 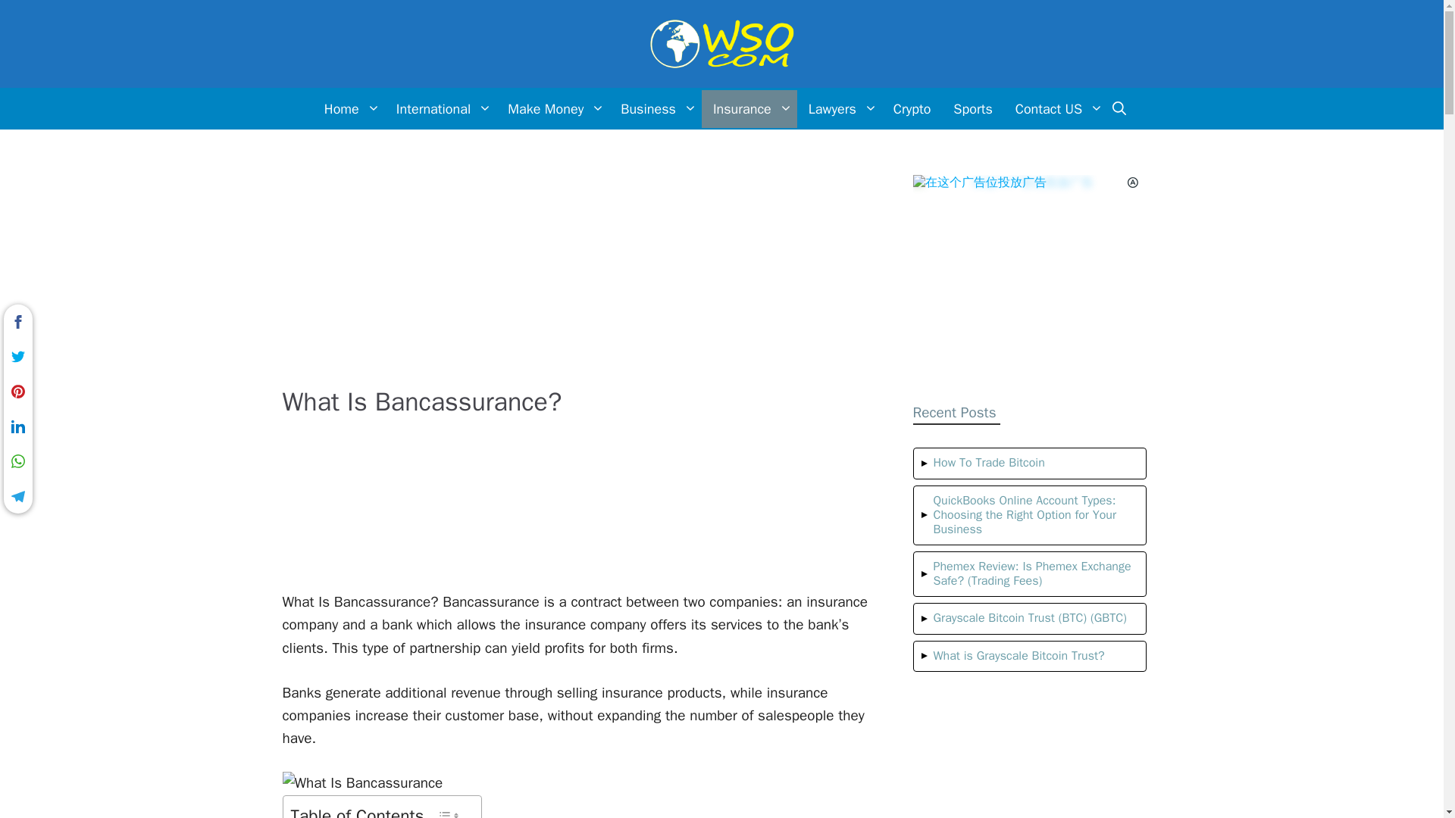 I want to click on Make Money, so click(x=552, y=108).